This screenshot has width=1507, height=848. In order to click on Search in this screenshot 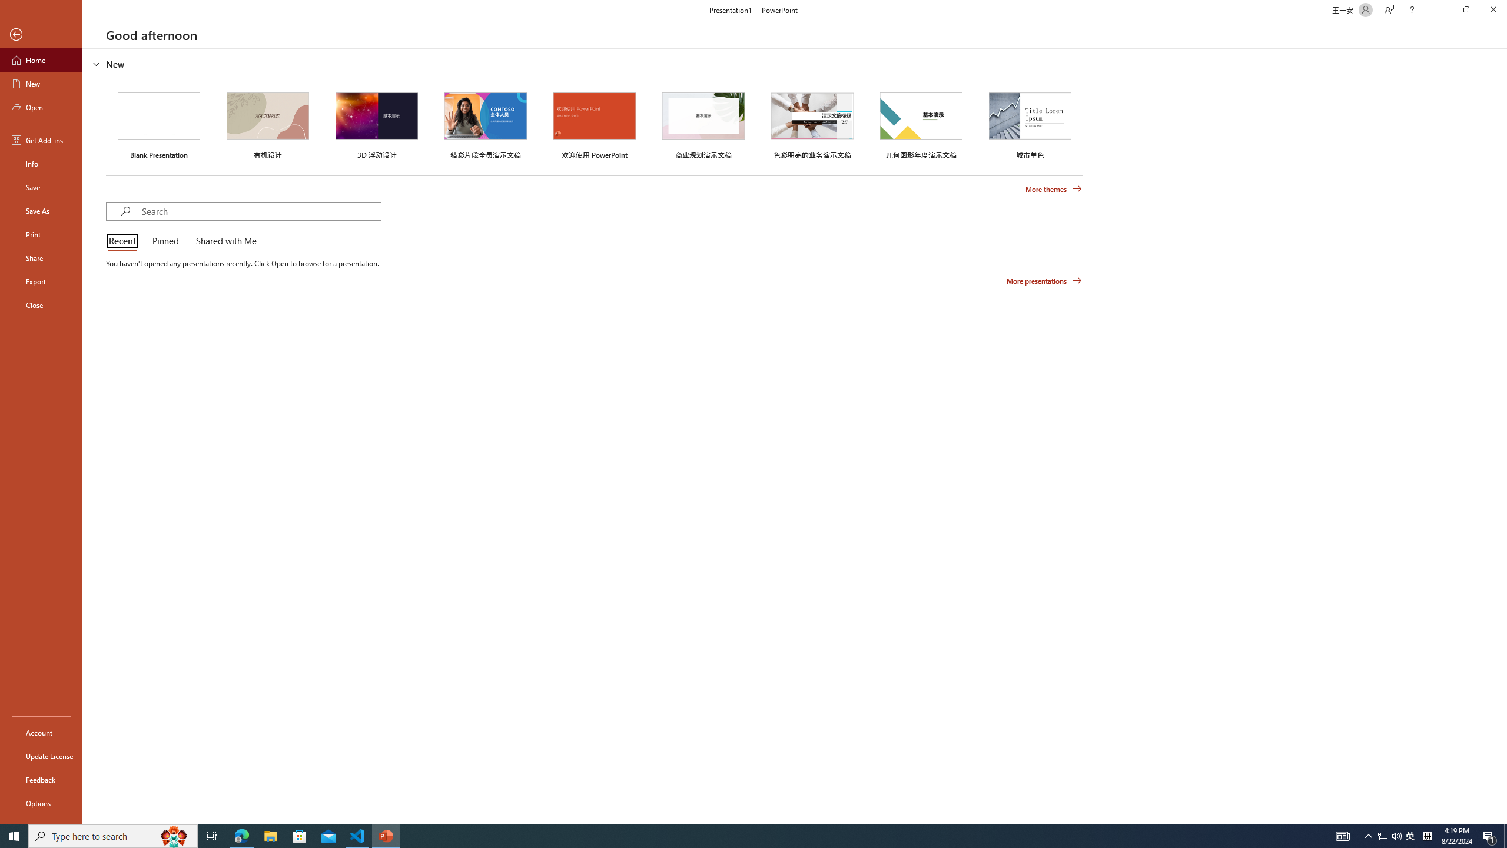, I will do `click(261, 211)`.